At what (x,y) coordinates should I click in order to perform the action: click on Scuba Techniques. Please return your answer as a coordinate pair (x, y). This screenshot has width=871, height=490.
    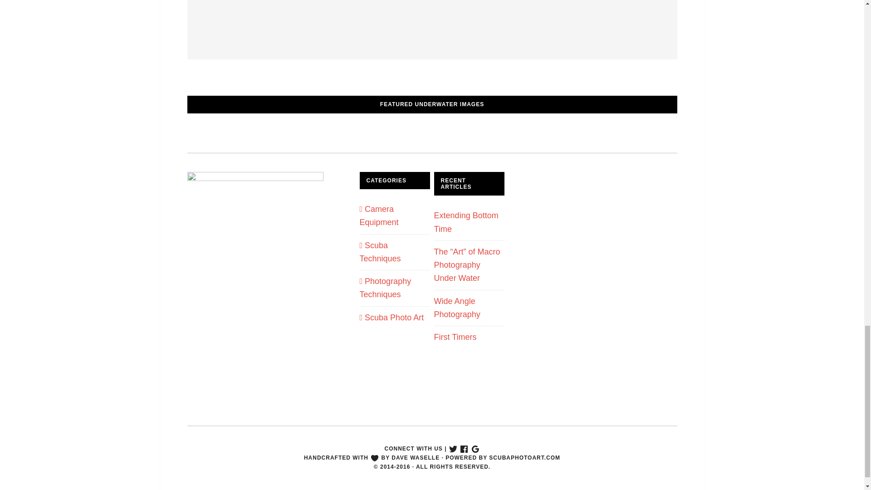
    Looking at the image, I should click on (380, 251).